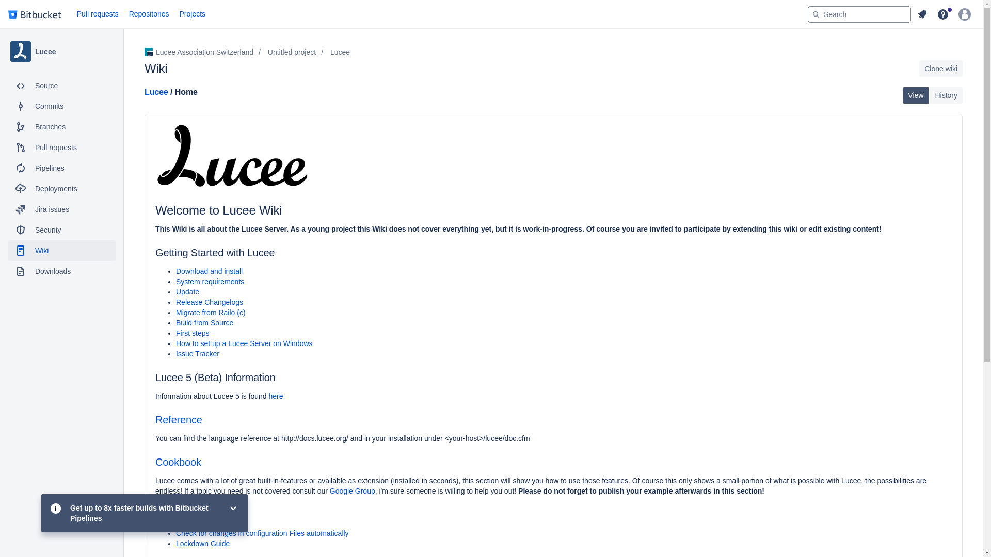  I want to click on Pull requests, so click(62, 147).